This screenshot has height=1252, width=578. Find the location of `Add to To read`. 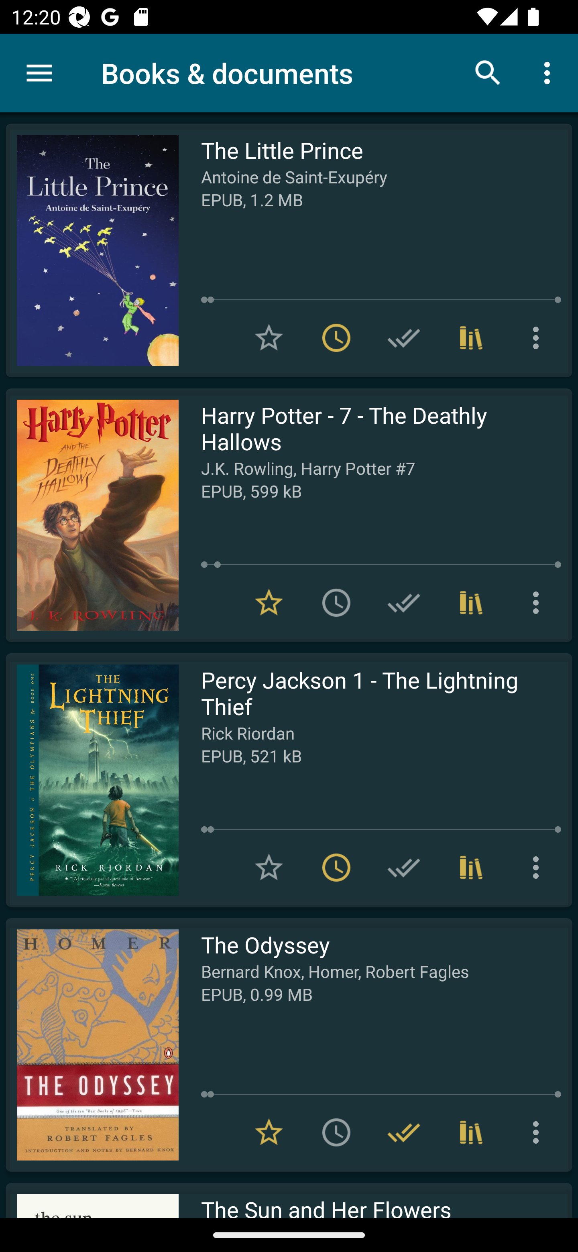

Add to To read is located at coordinates (336, 1132).